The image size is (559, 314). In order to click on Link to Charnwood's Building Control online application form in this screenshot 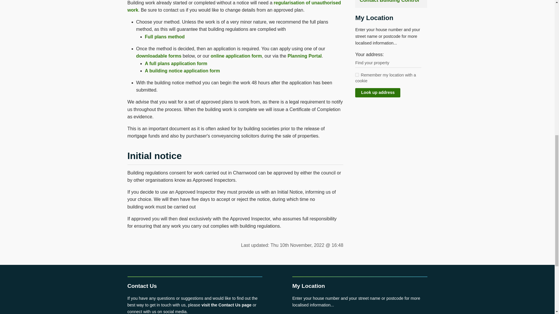, I will do `click(236, 56)`.